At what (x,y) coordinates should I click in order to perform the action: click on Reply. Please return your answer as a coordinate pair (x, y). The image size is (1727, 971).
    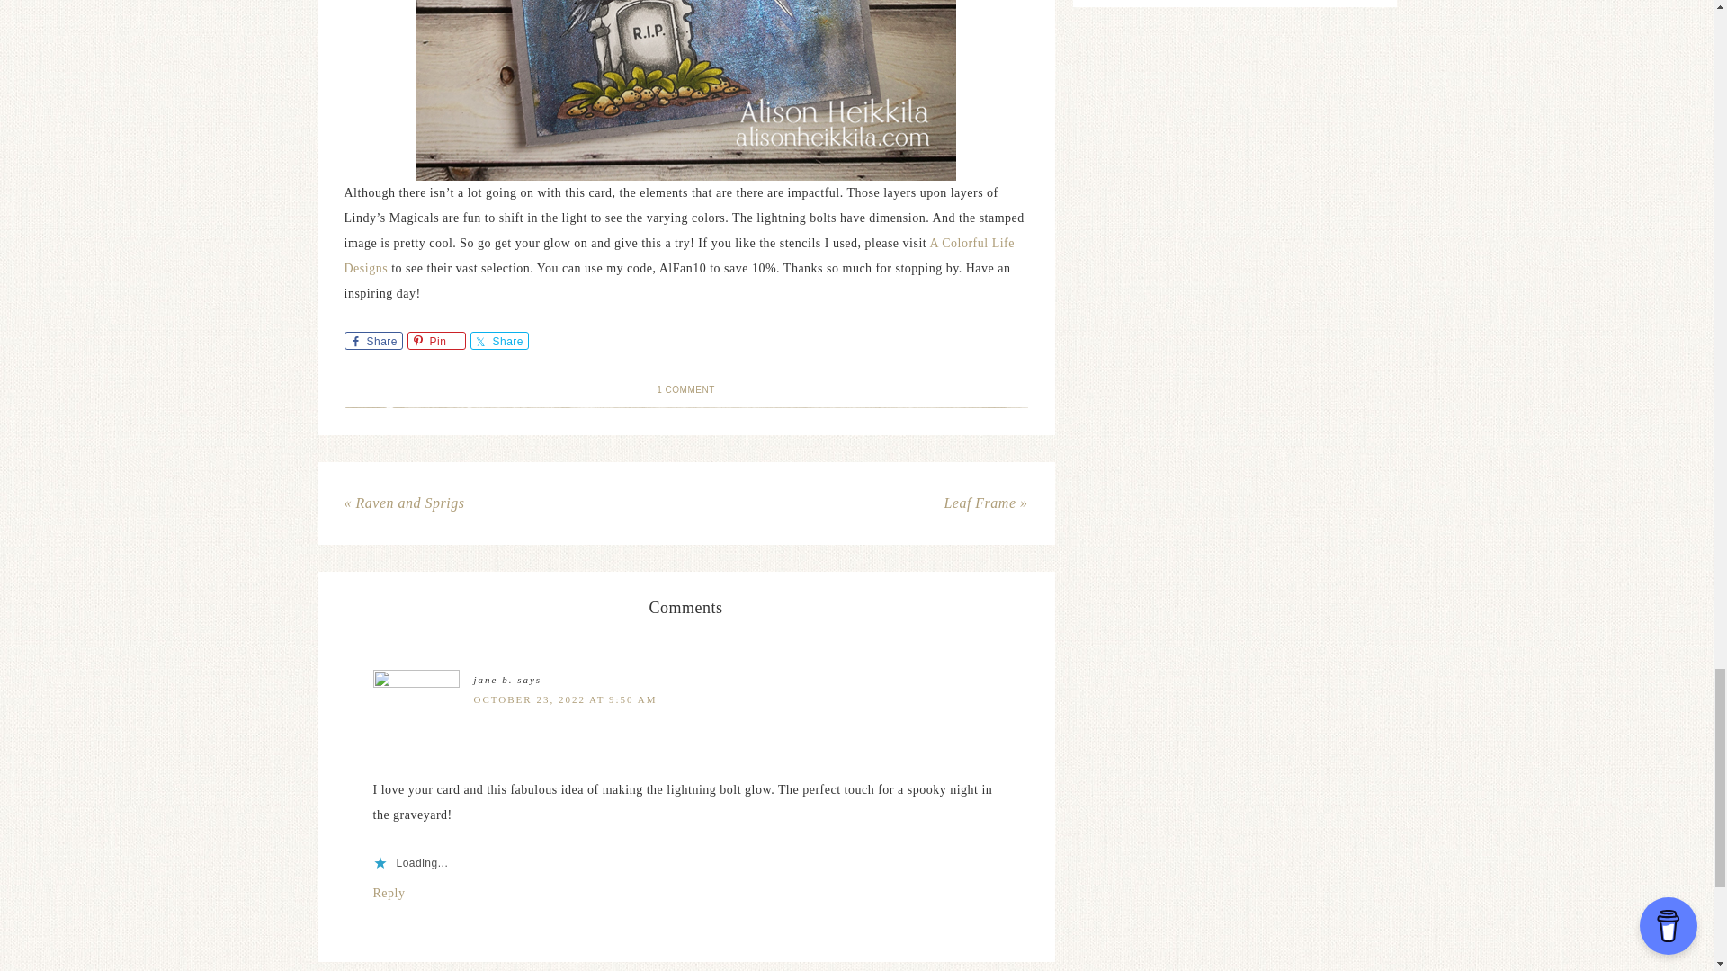
    Looking at the image, I should click on (389, 894).